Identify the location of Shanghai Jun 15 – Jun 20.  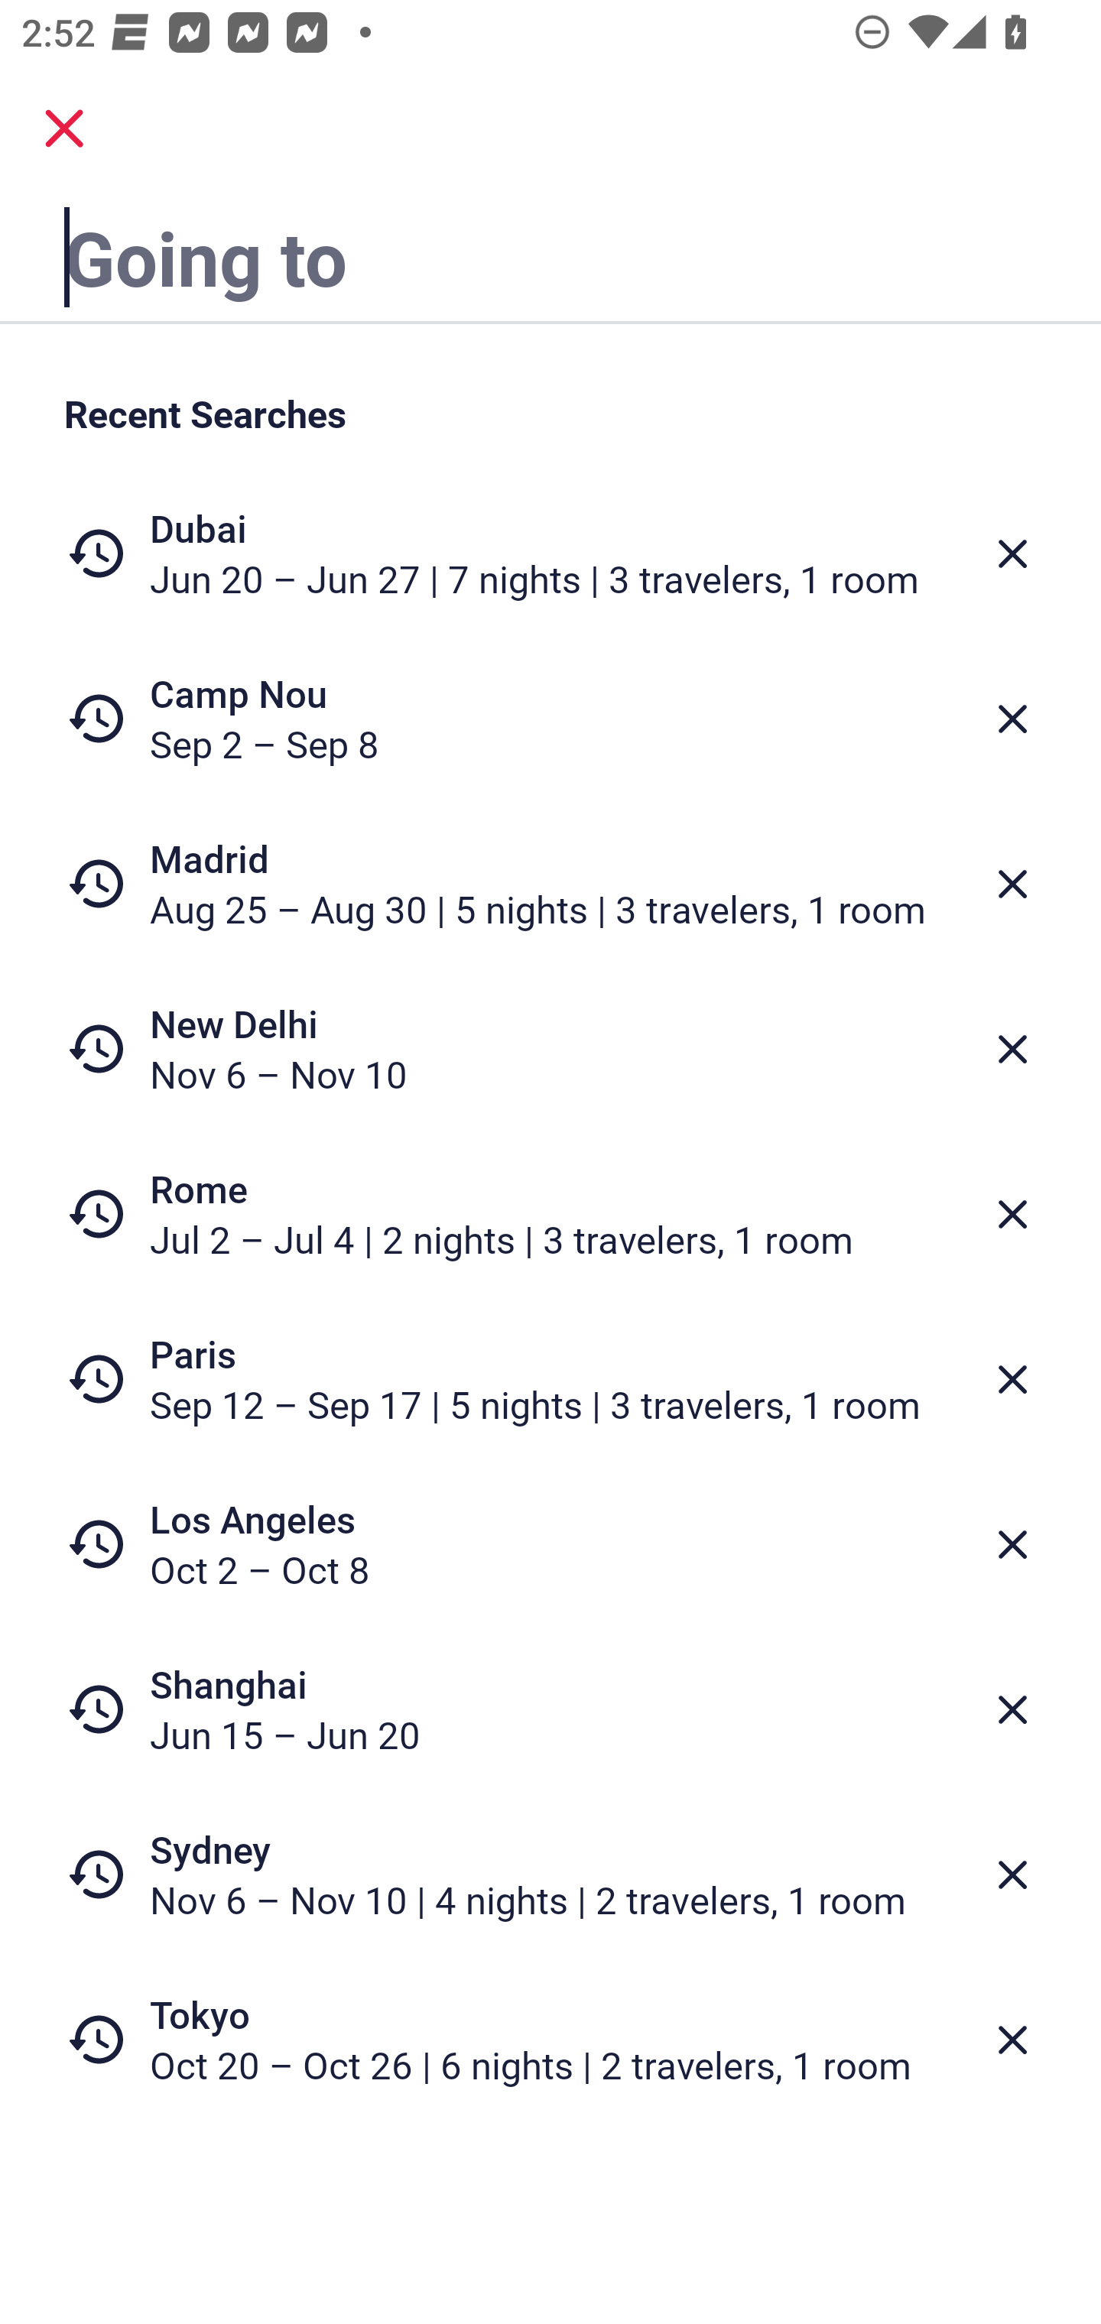
(550, 1709).